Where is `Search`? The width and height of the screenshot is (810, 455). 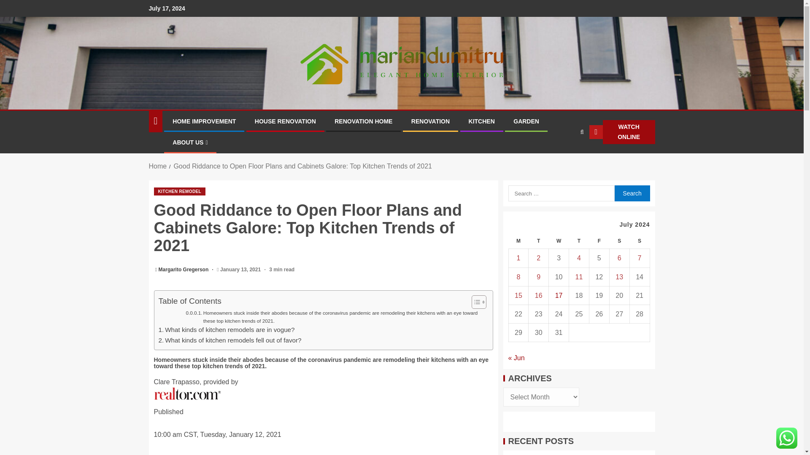 Search is located at coordinates (565, 158).